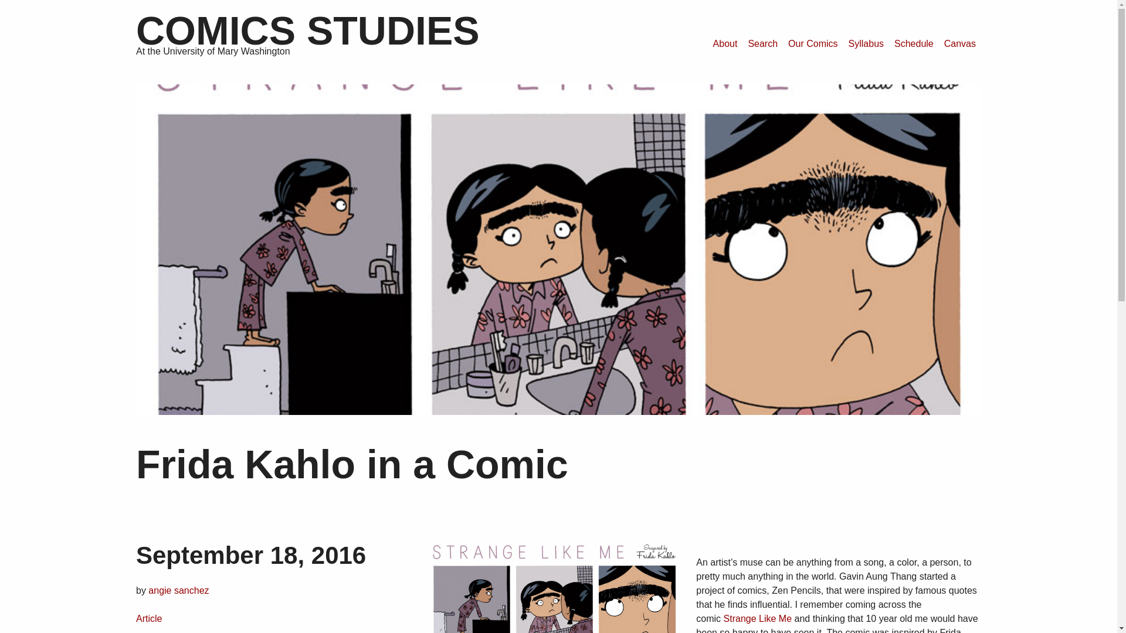  Describe the element at coordinates (812, 44) in the screenshot. I see `Our Comics` at that location.